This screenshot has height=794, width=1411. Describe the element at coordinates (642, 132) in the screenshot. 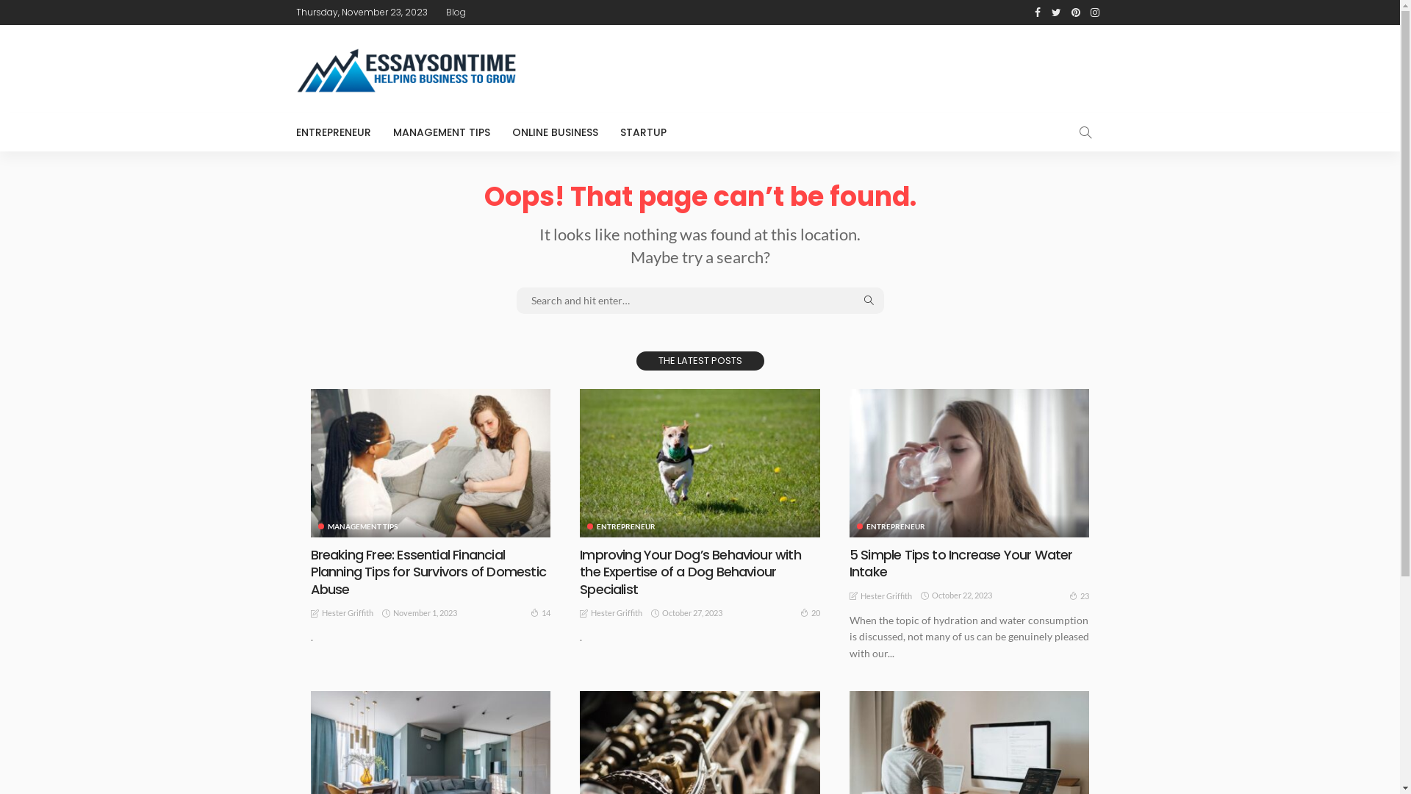

I see `STARTUP` at that location.